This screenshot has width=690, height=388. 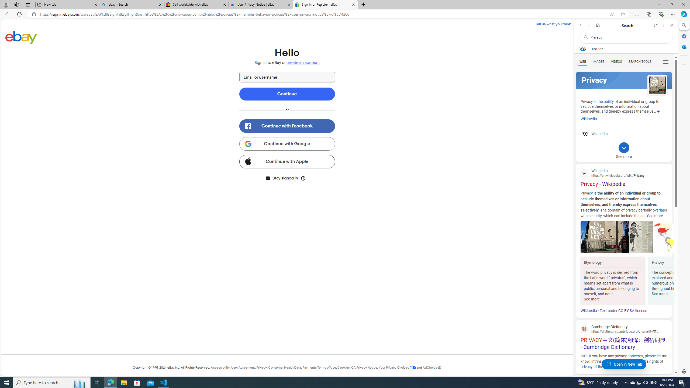 What do you see at coordinates (684, 198) in the screenshot?
I see `Side bar` at bounding box center [684, 198].